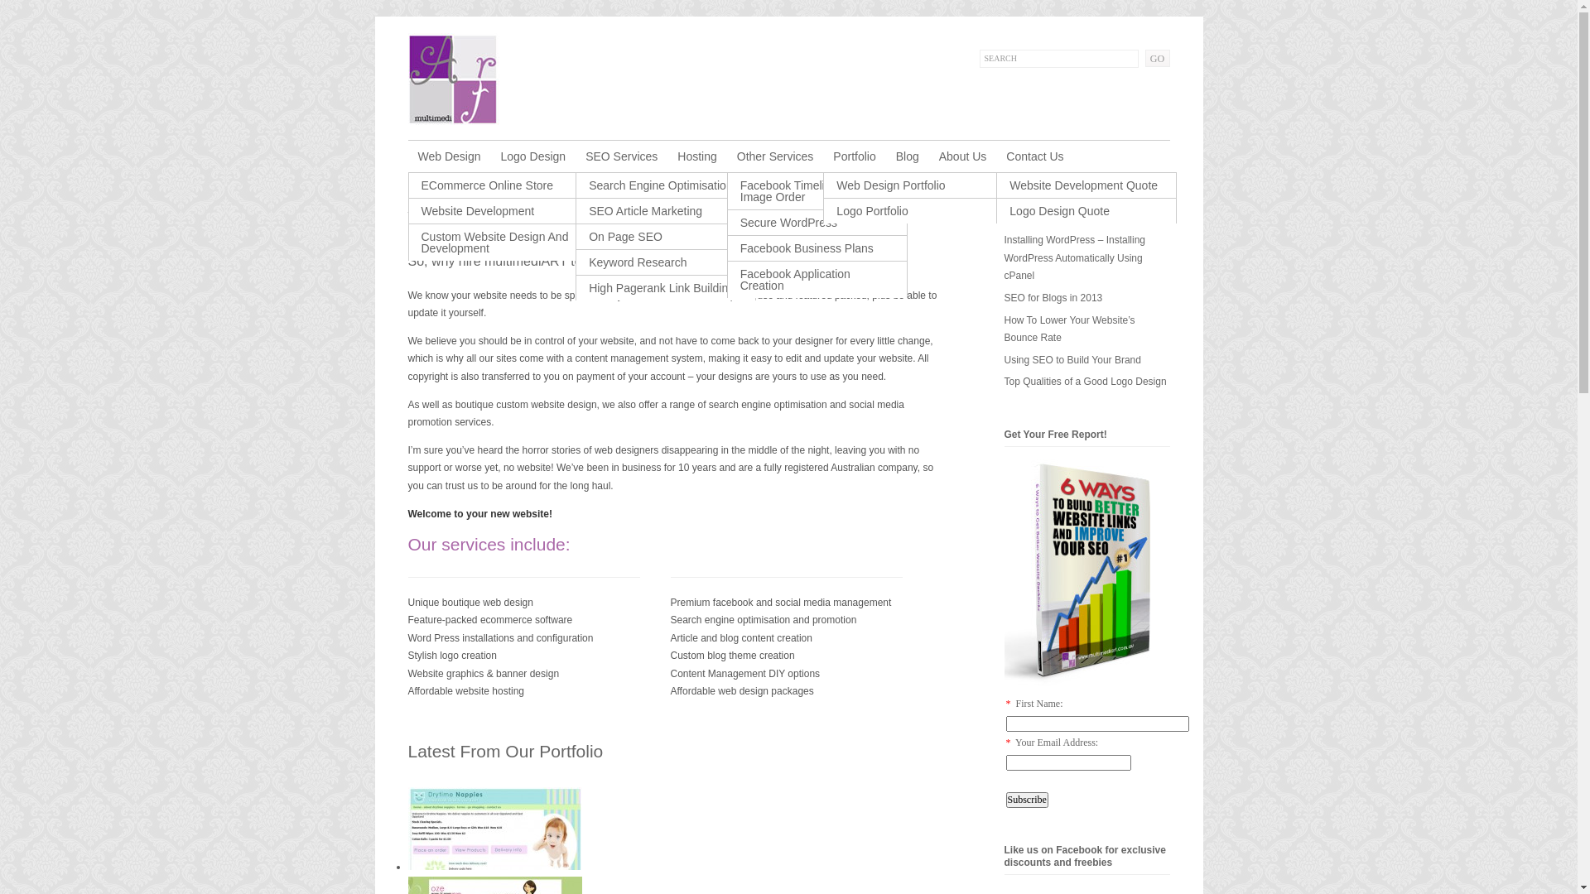 The width and height of the screenshot is (1590, 894). I want to click on multimediART, so click(452, 122).